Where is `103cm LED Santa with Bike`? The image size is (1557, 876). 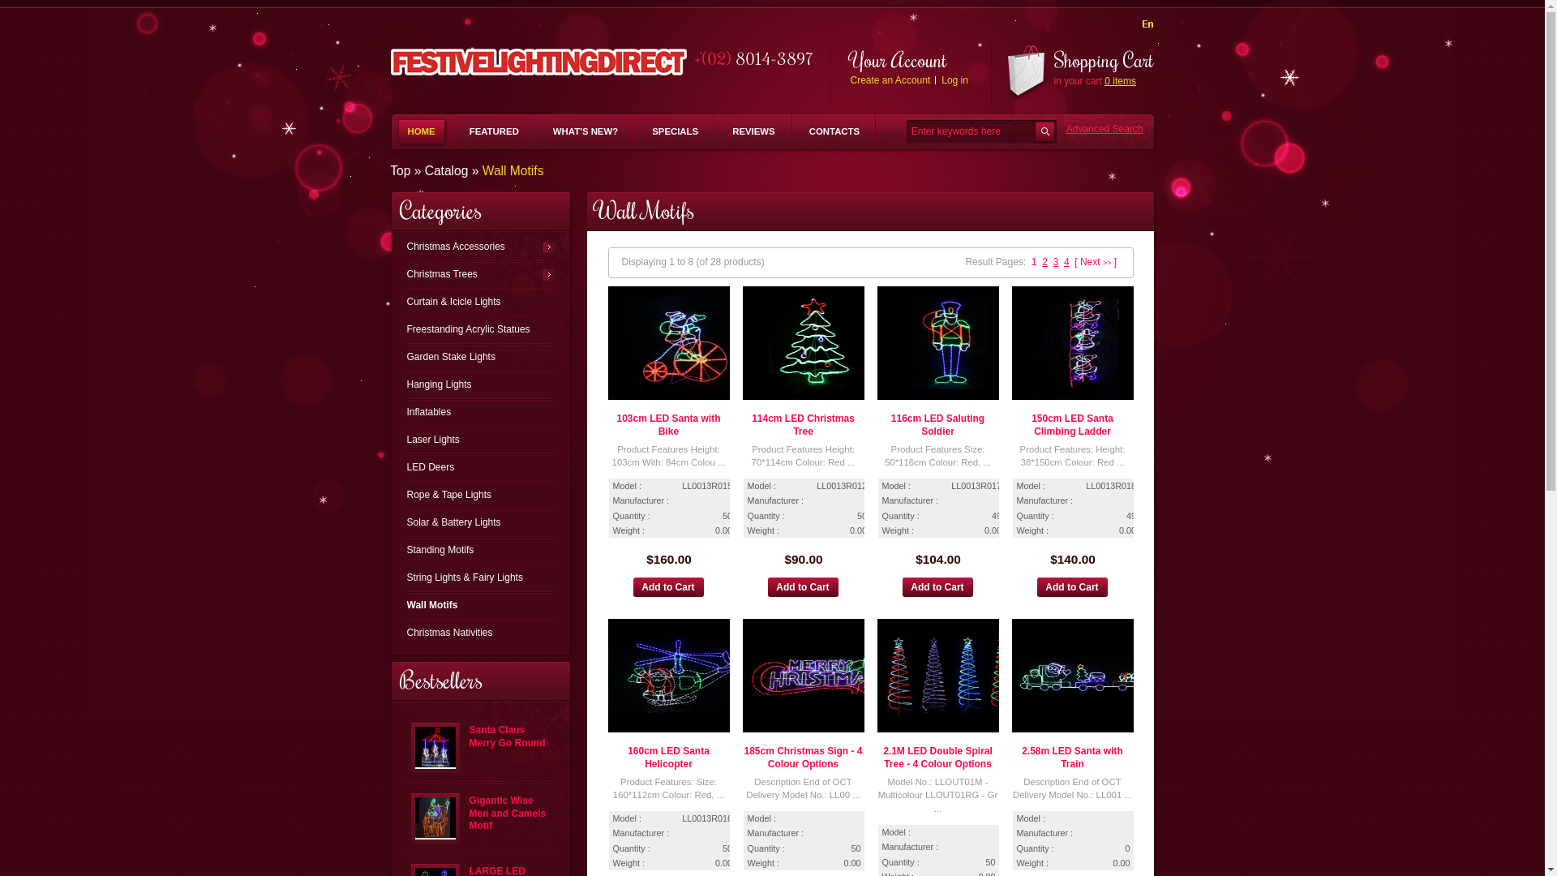 103cm LED Santa with Bike is located at coordinates (668, 425).